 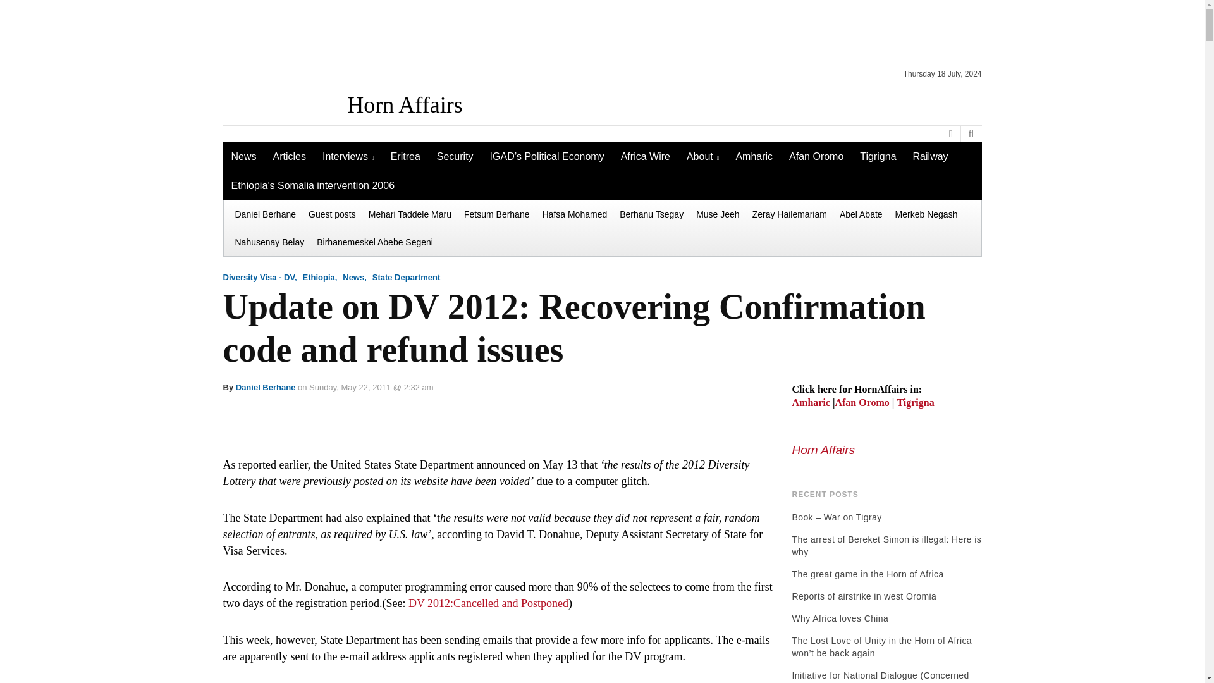 I want to click on Security, so click(x=455, y=157).